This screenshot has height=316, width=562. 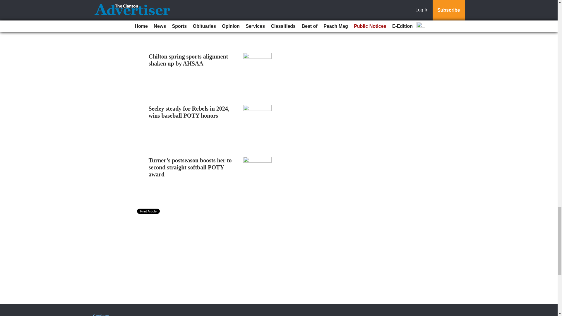 What do you see at coordinates (189, 112) in the screenshot?
I see `Seeley steady for Rebels in 2024, wins baseball POTY honors` at bounding box center [189, 112].